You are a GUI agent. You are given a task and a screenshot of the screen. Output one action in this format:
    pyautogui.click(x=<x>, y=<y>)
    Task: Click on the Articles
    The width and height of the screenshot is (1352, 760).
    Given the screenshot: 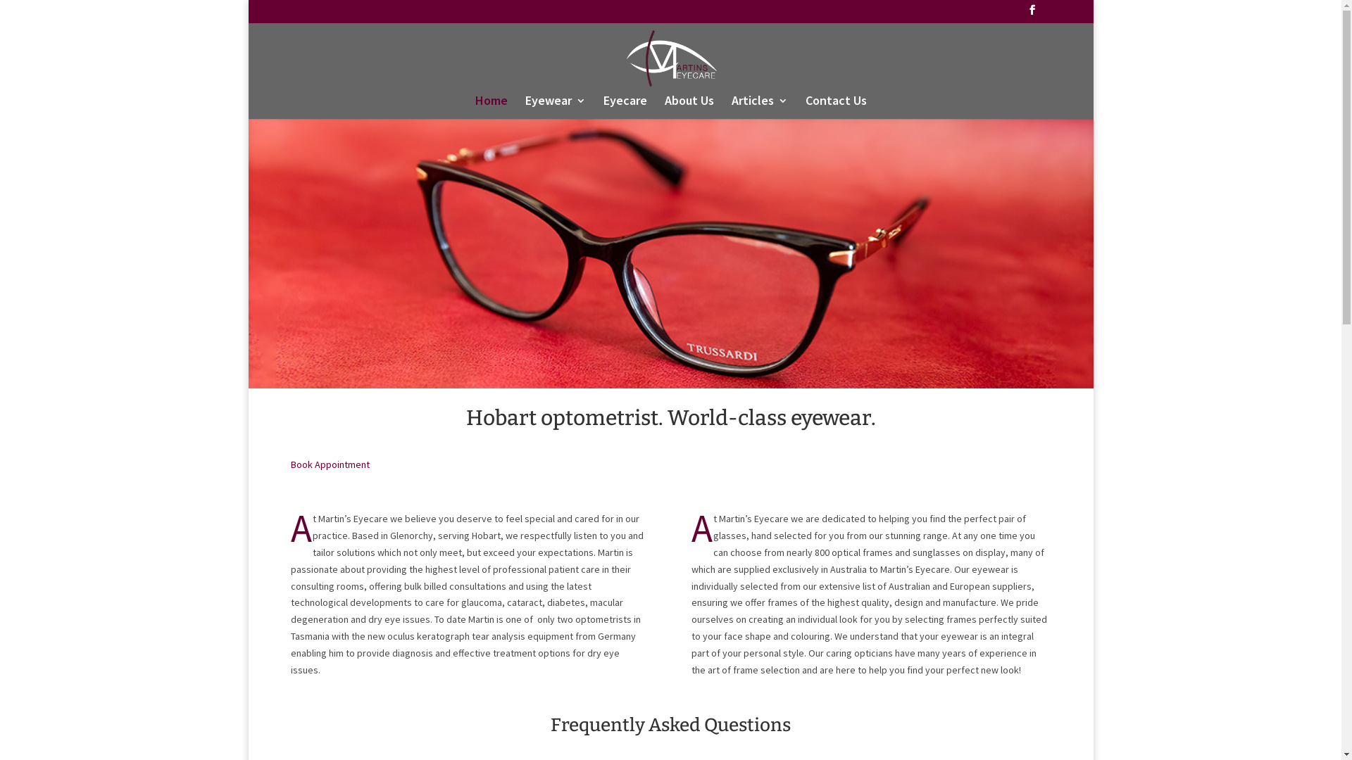 What is the action you would take?
    pyautogui.click(x=759, y=107)
    